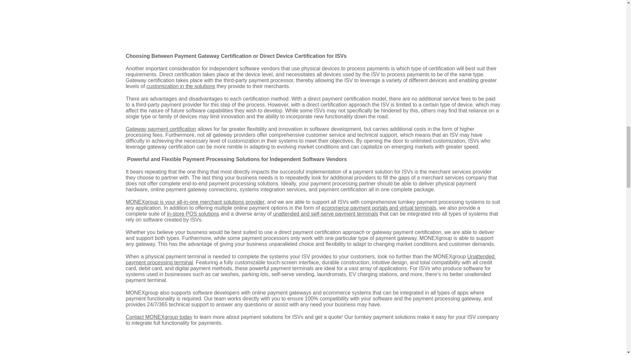 Image resolution: width=631 pixels, height=355 pixels. I want to click on MONEXgroup is your all-in-one merchant solutions provider, so click(195, 202).